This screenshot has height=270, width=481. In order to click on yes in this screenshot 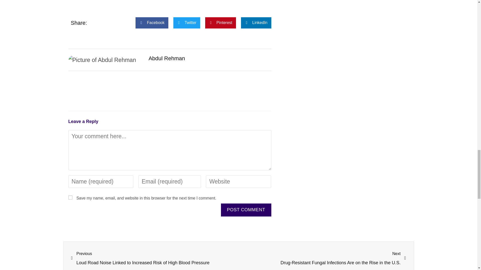, I will do `click(70, 197)`.